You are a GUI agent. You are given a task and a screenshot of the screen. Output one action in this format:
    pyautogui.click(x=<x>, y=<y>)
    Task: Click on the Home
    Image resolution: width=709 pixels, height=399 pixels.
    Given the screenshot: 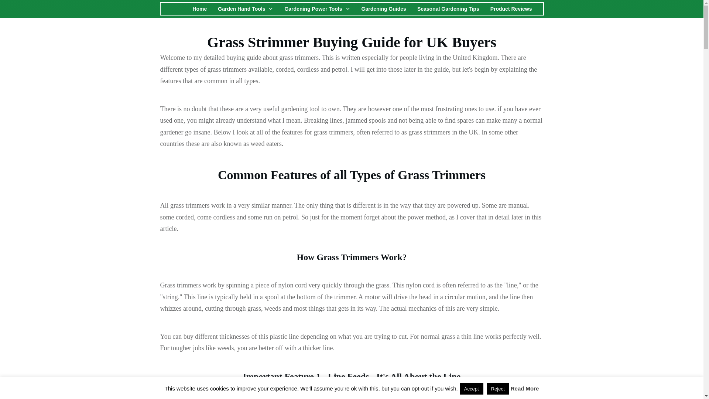 What is the action you would take?
    pyautogui.click(x=199, y=8)
    